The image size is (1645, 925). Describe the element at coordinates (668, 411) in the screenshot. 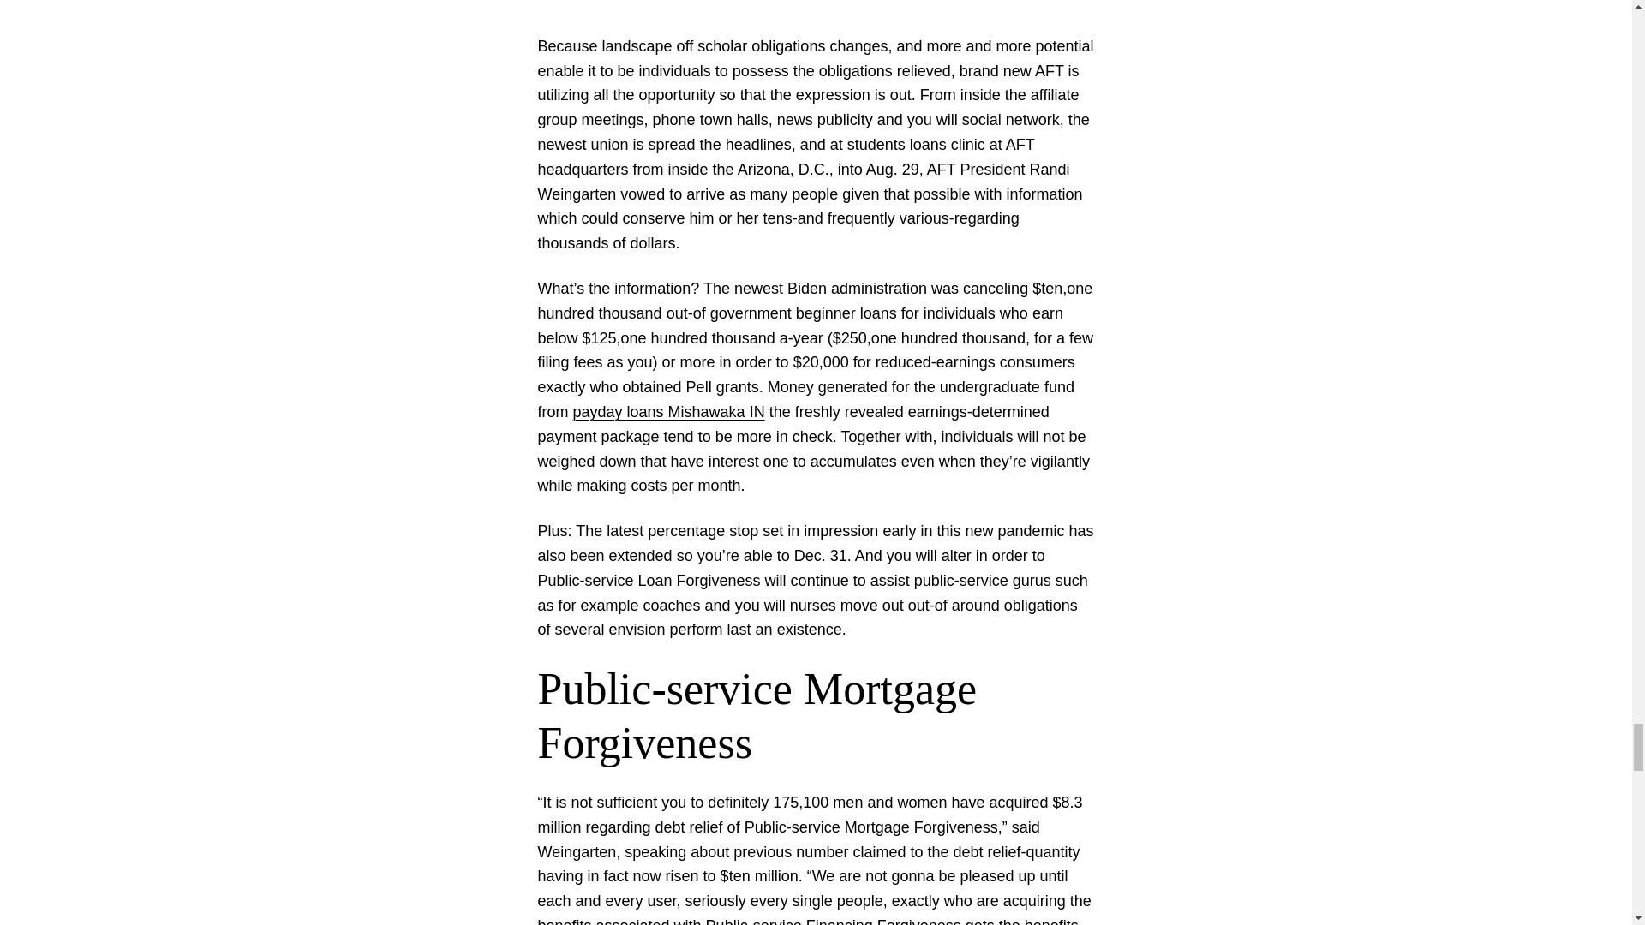

I see `payday loans Mishawaka IN` at that location.